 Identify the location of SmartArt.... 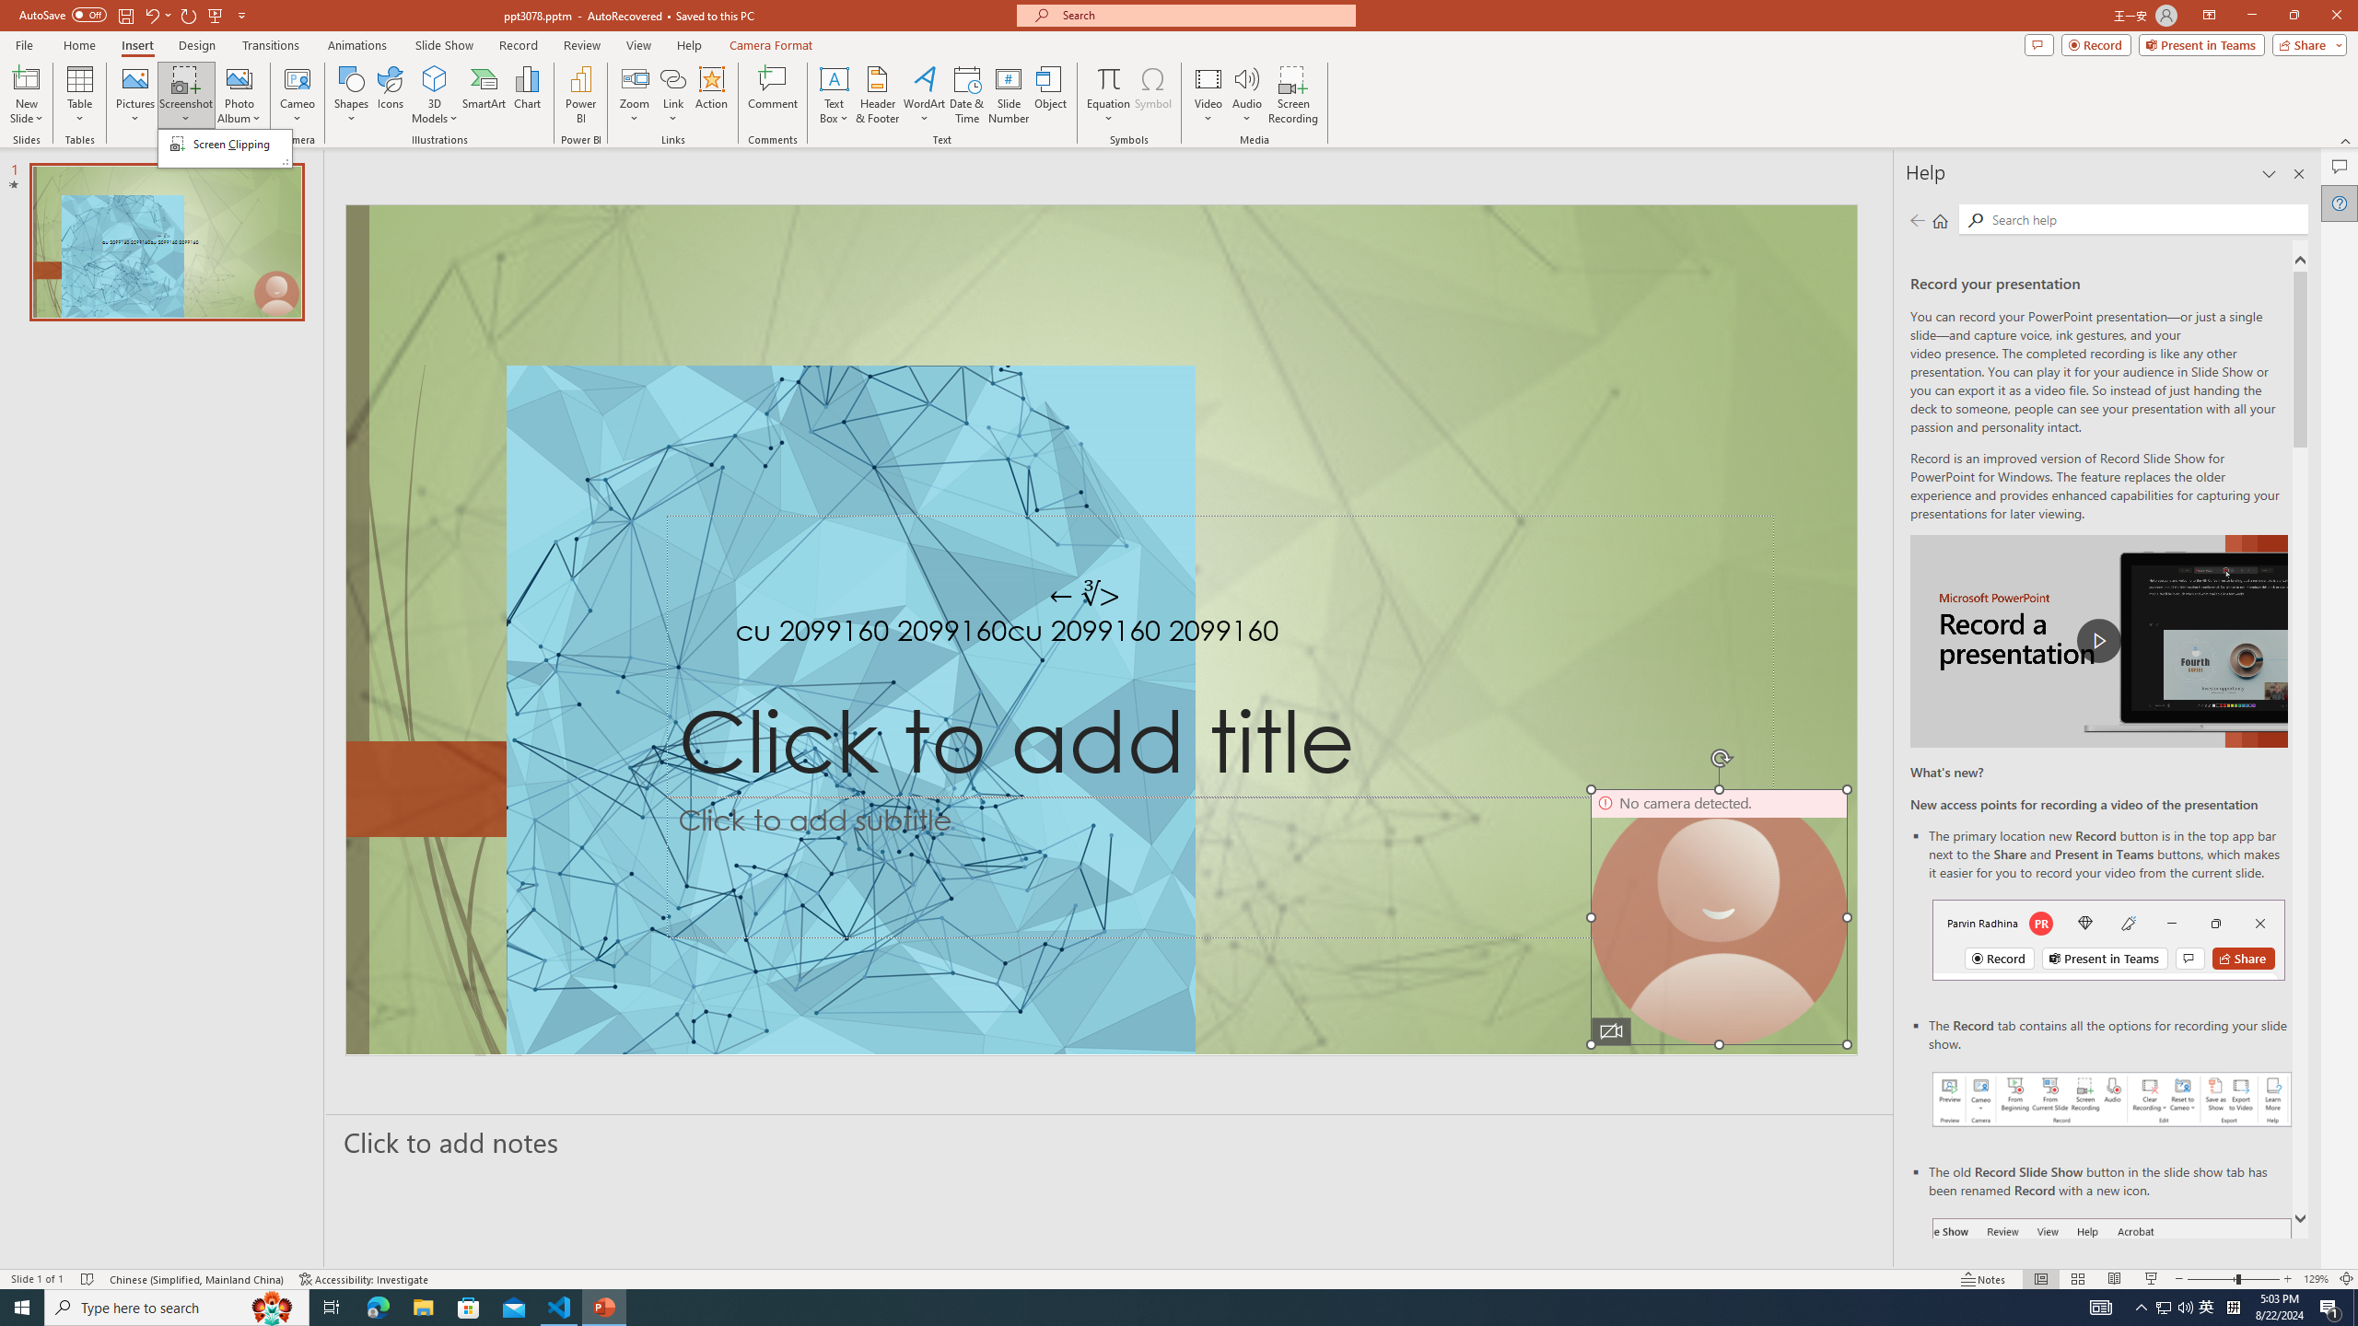
(484, 95).